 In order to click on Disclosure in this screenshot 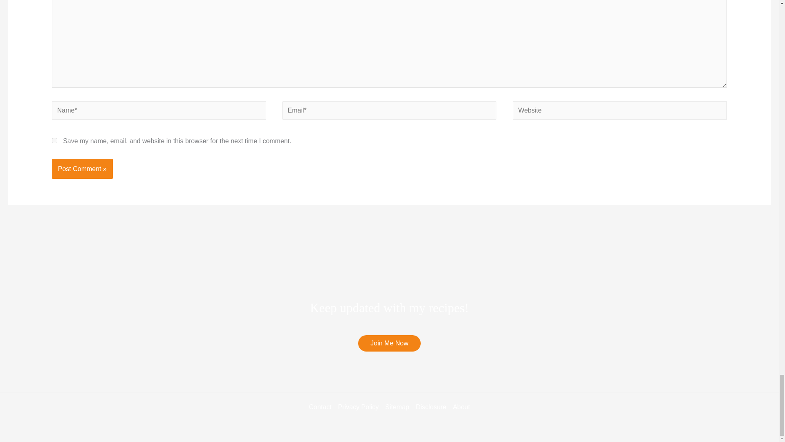, I will do `click(431, 407)`.